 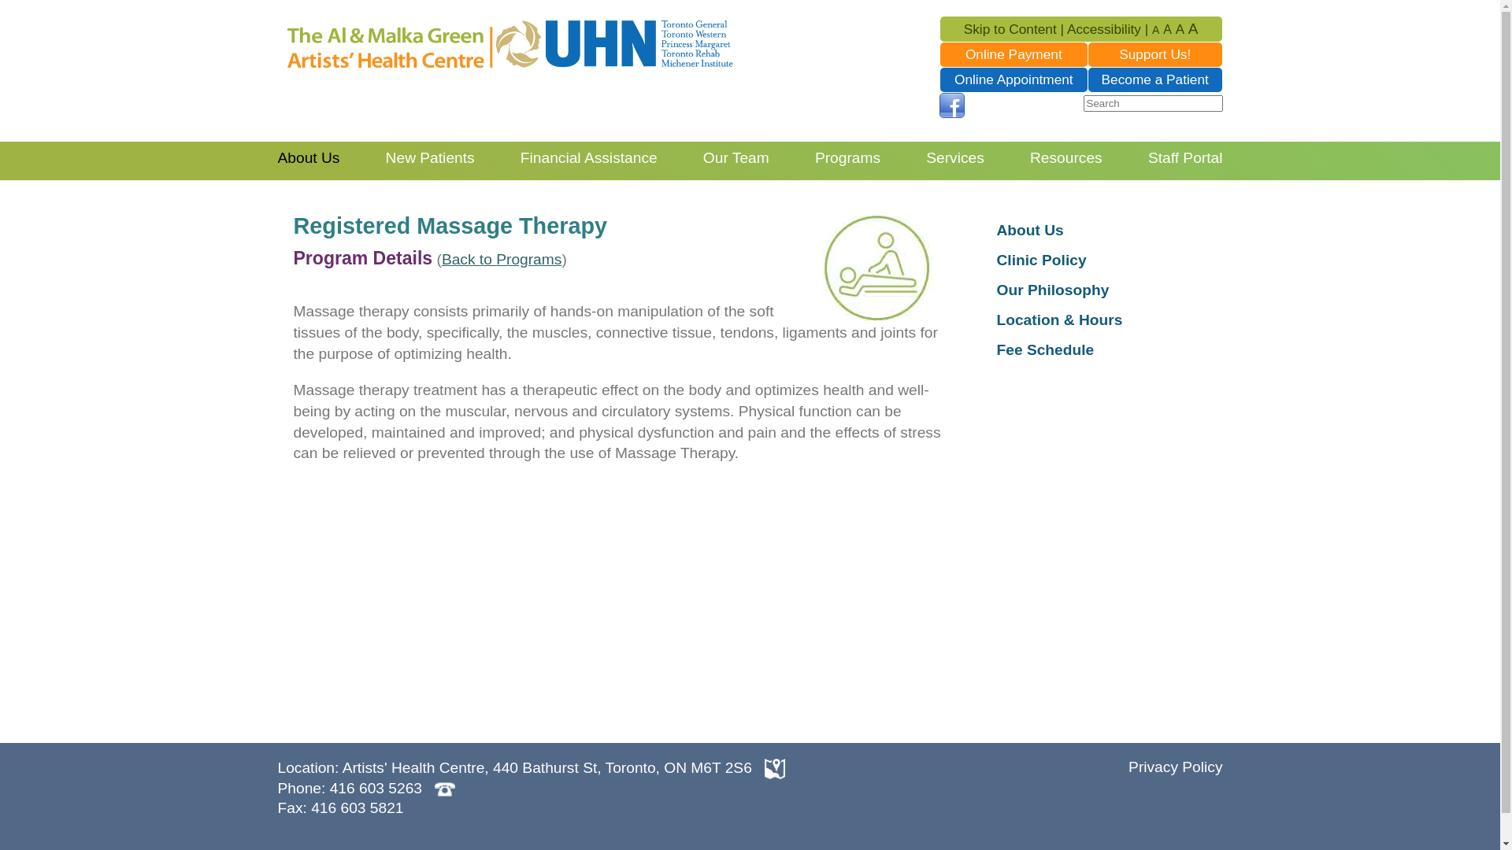 What do you see at coordinates (1167, 29) in the screenshot?
I see `A` at bounding box center [1167, 29].